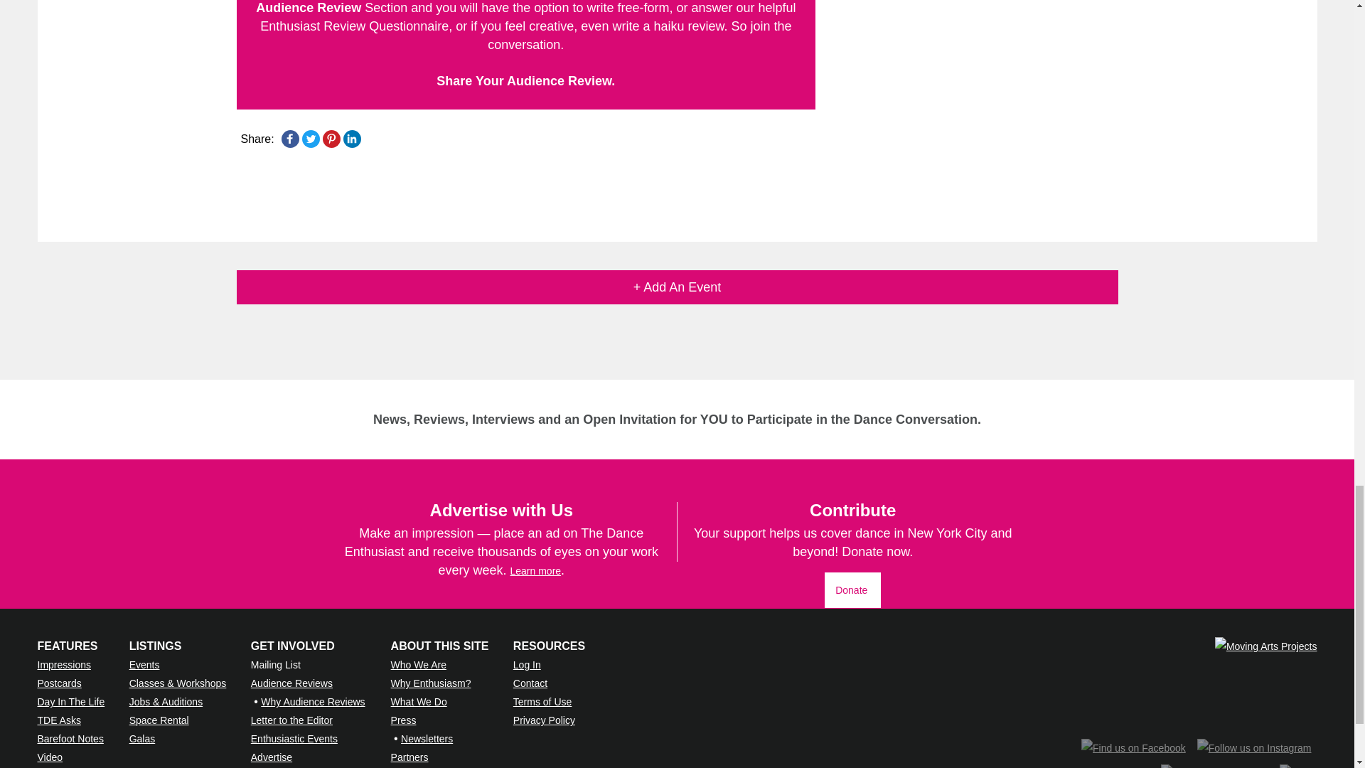 The width and height of the screenshot is (1365, 768). I want to click on Pinterest, so click(331, 138).